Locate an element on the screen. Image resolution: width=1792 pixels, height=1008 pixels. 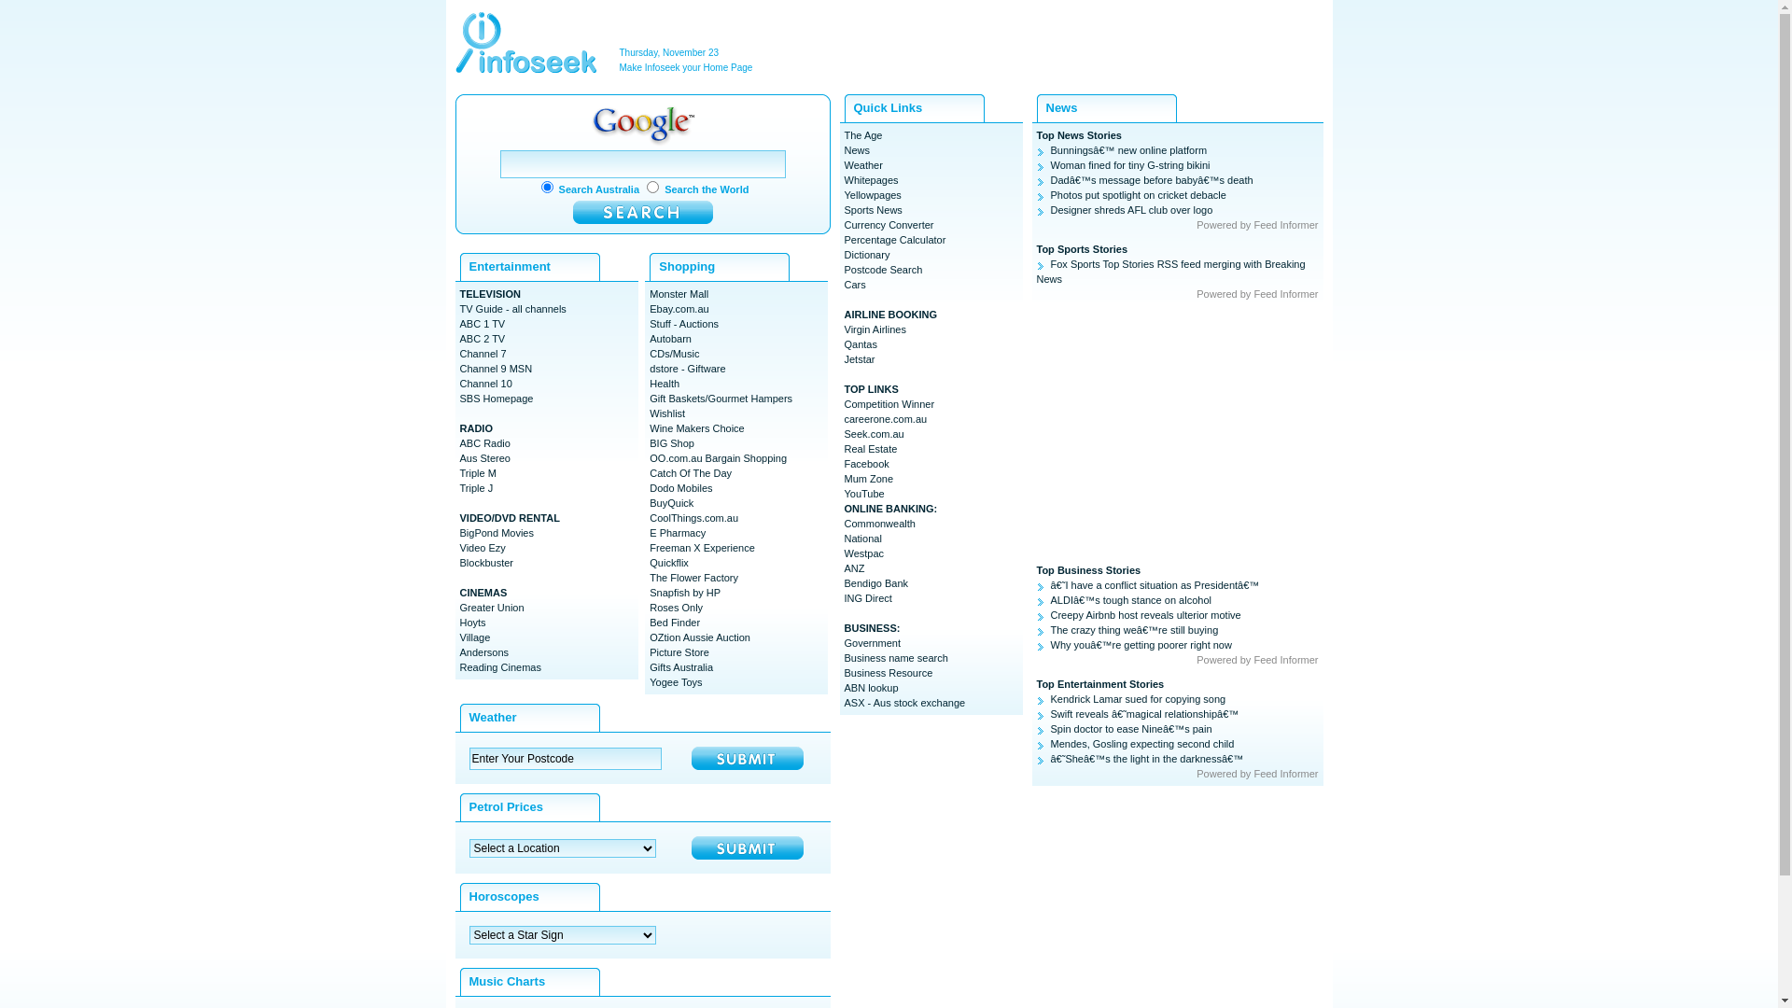
YouTube is located at coordinates (864, 494).